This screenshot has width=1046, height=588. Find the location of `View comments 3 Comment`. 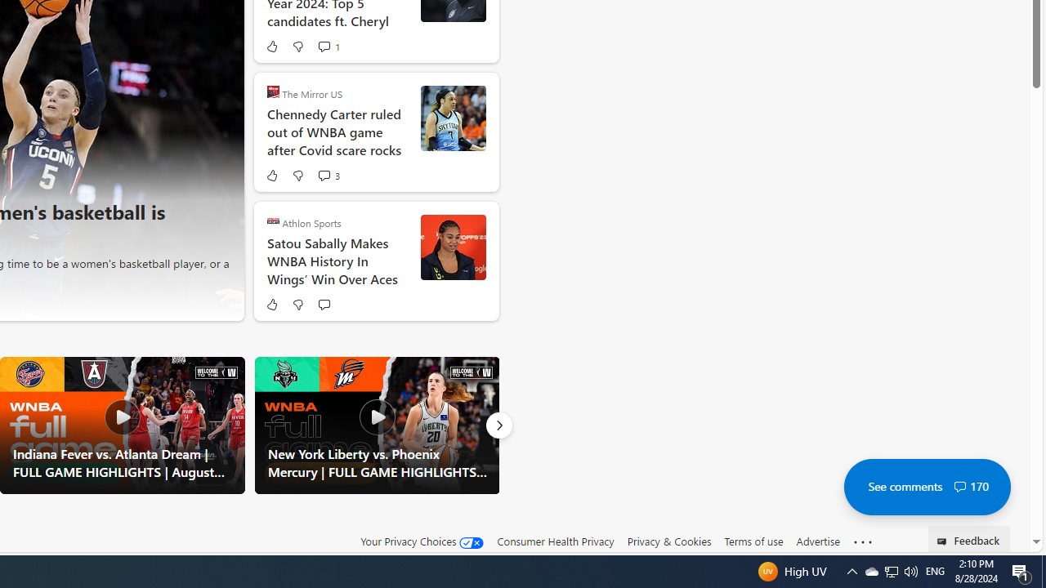

View comments 3 Comment is located at coordinates (329, 175).